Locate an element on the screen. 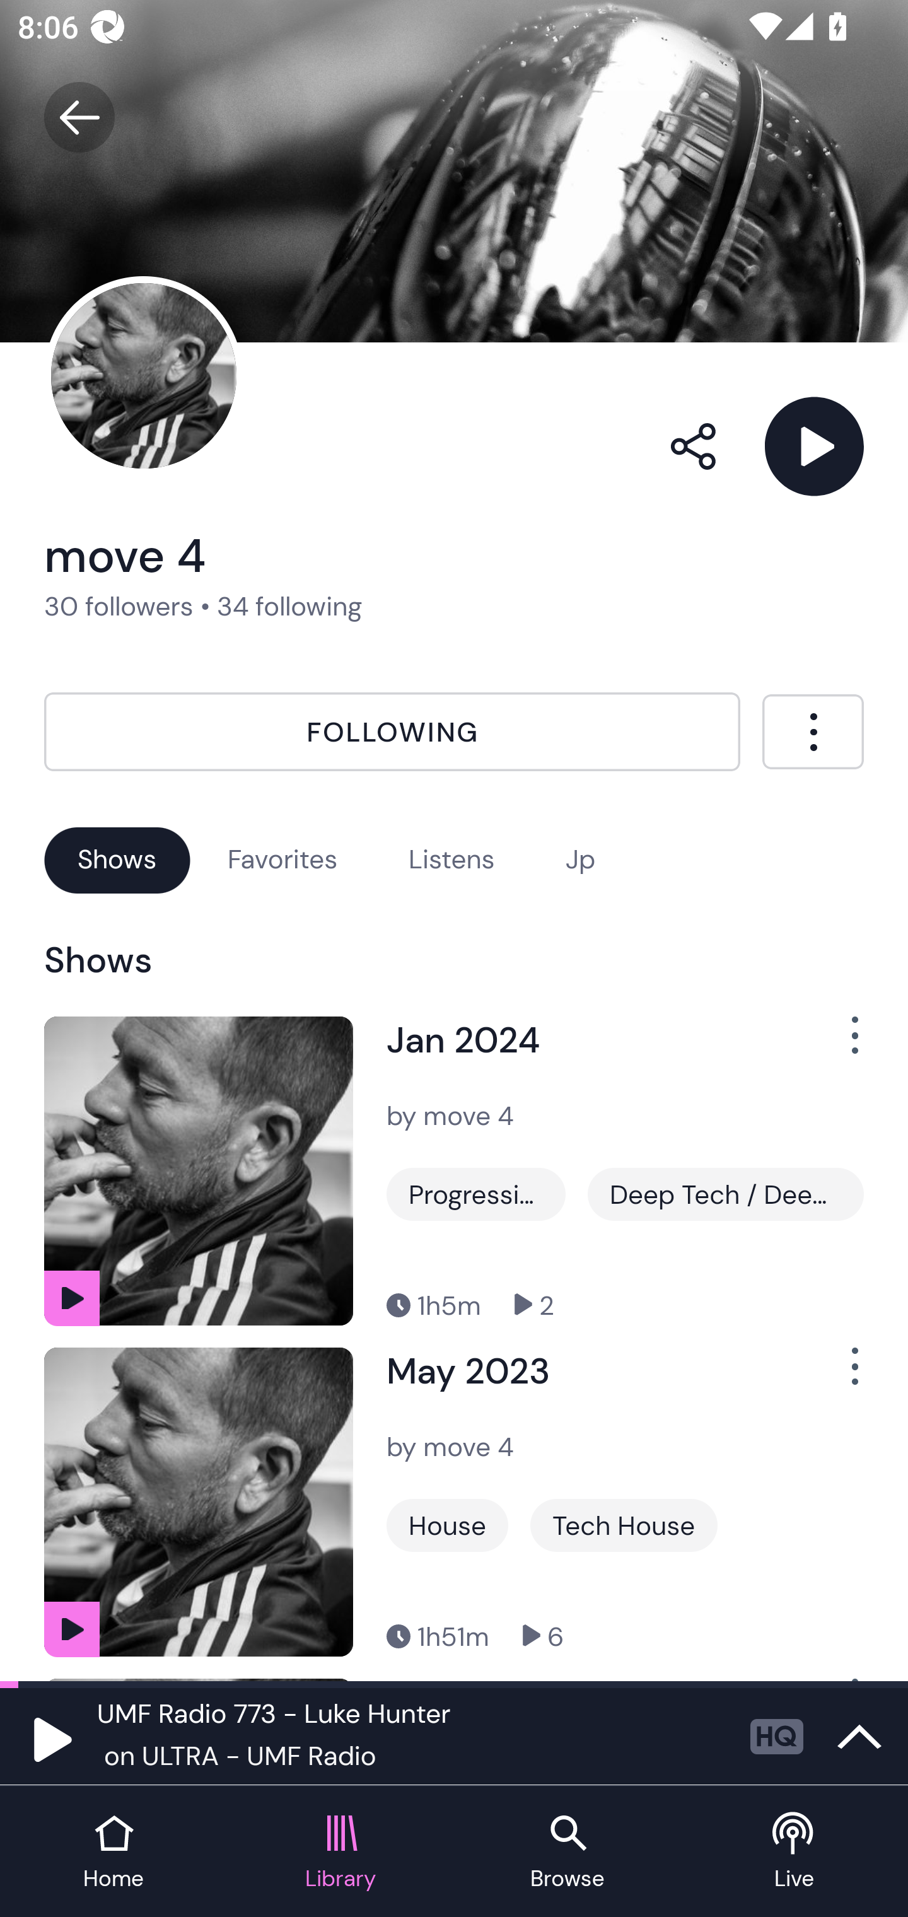  Following FOLLOWING is located at coordinates (392, 731).